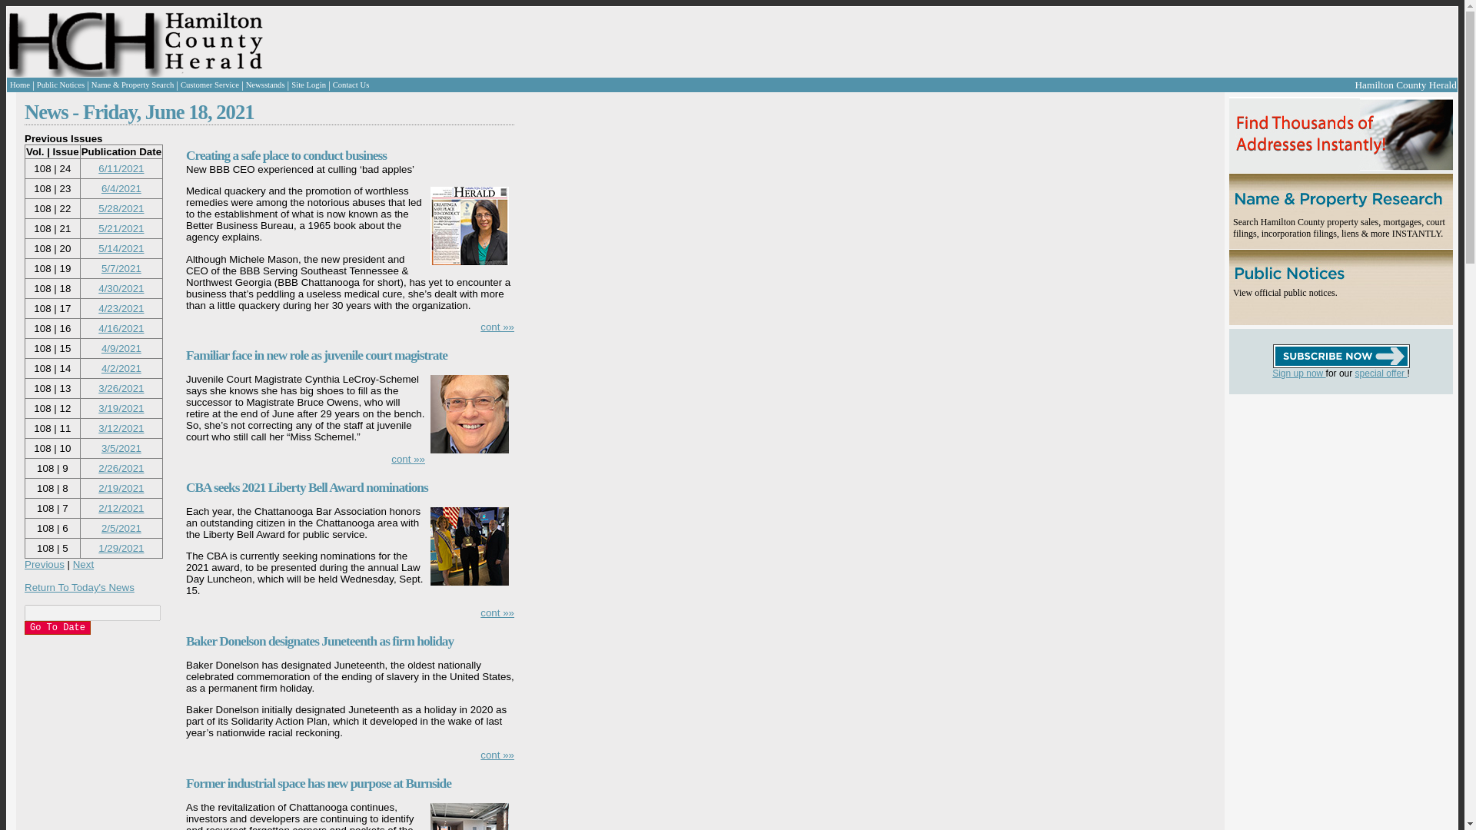 This screenshot has width=1476, height=830. What do you see at coordinates (1321, 490) in the screenshot?
I see `3rd party ad content` at bounding box center [1321, 490].